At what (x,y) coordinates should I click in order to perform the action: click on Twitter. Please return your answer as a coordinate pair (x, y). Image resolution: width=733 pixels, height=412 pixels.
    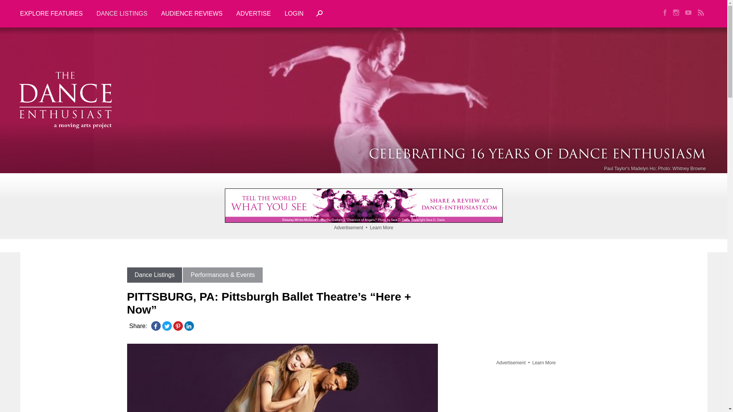
    Looking at the image, I should click on (166, 326).